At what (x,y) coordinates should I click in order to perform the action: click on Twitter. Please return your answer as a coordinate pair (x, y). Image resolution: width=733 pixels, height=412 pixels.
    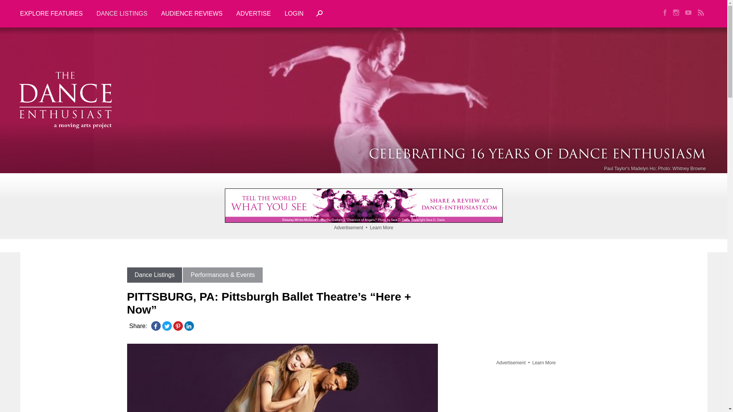
    Looking at the image, I should click on (166, 326).